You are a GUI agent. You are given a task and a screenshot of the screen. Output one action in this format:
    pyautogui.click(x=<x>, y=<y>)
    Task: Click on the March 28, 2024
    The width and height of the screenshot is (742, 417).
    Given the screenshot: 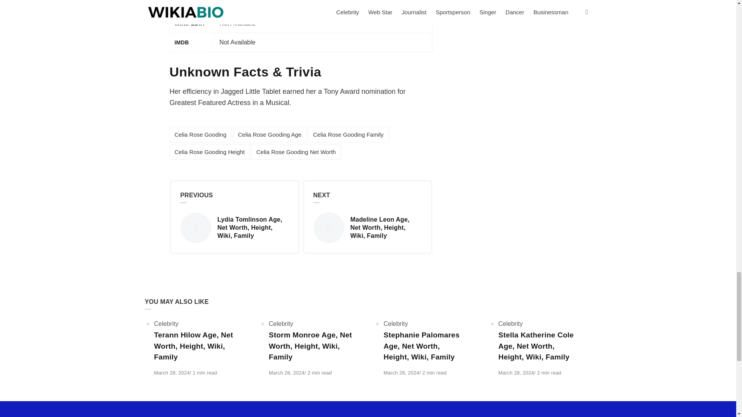 What is the action you would take?
    pyautogui.click(x=286, y=373)
    